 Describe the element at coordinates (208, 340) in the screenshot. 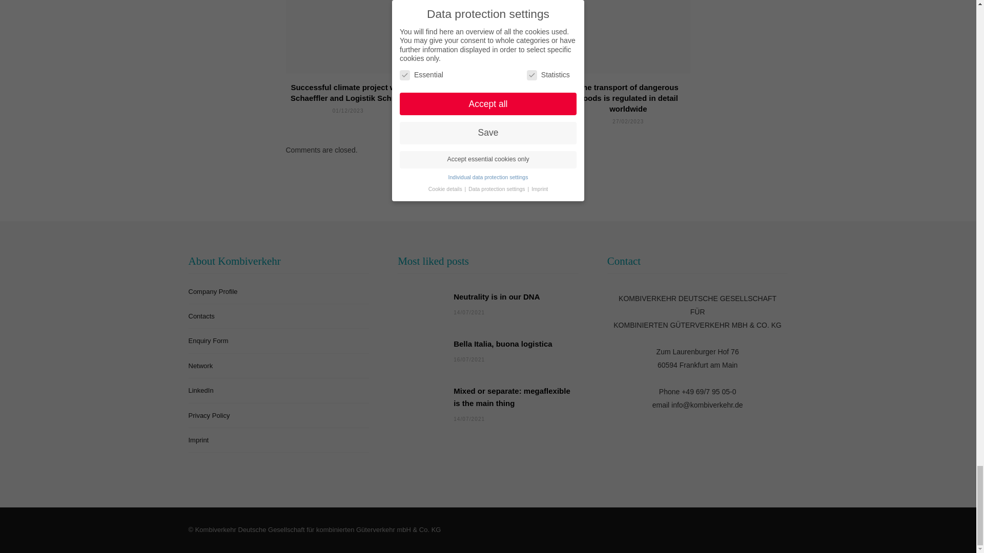

I see `Enquiry Form` at that location.